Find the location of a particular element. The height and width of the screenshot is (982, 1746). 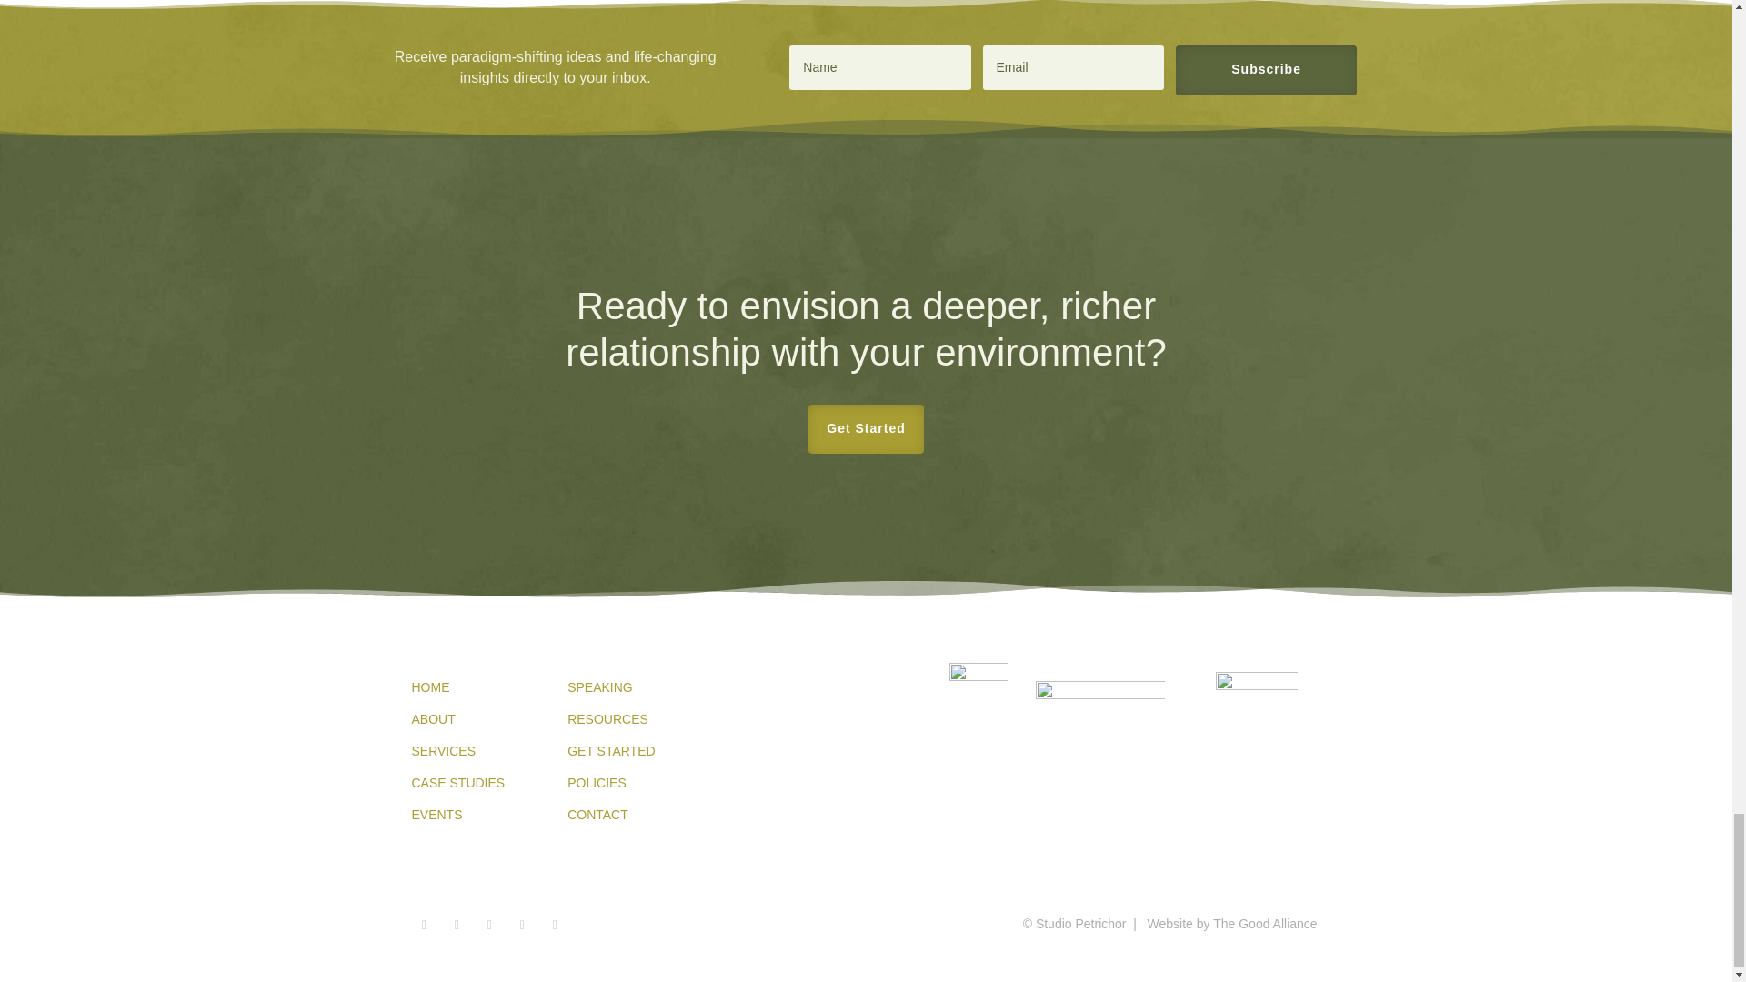

HOME is located at coordinates (429, 687).